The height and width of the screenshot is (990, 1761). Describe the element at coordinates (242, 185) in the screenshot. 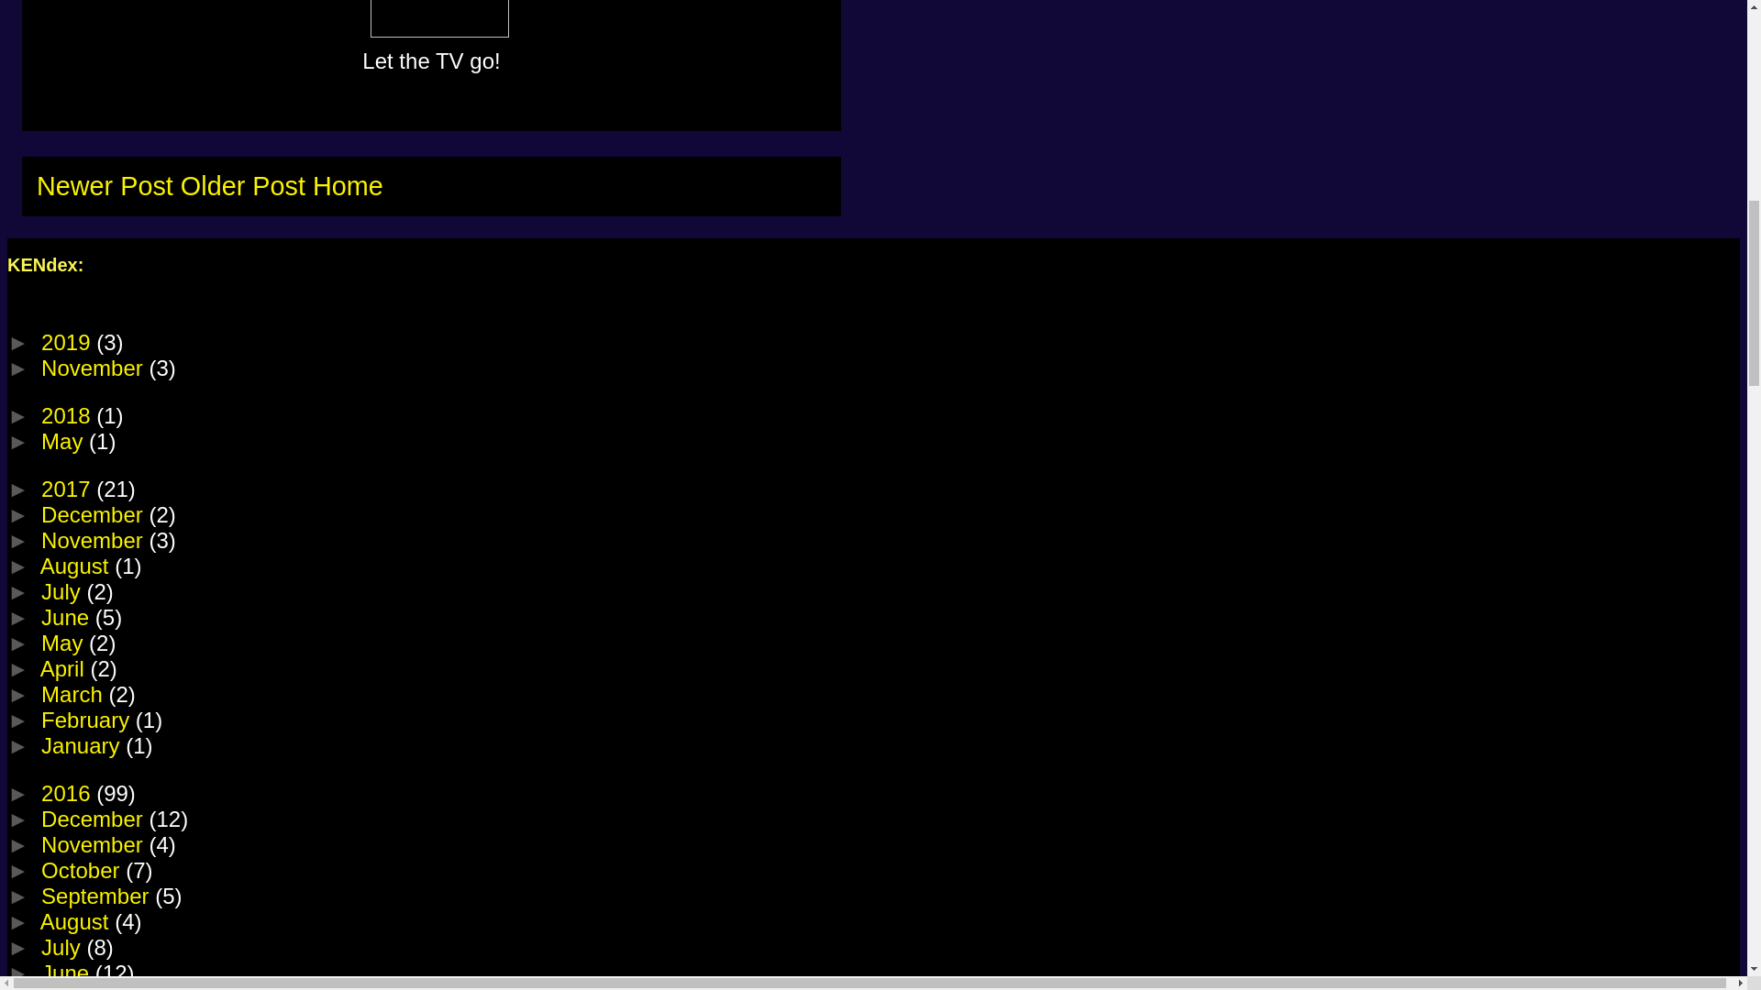

I see `Older Post` at that location.